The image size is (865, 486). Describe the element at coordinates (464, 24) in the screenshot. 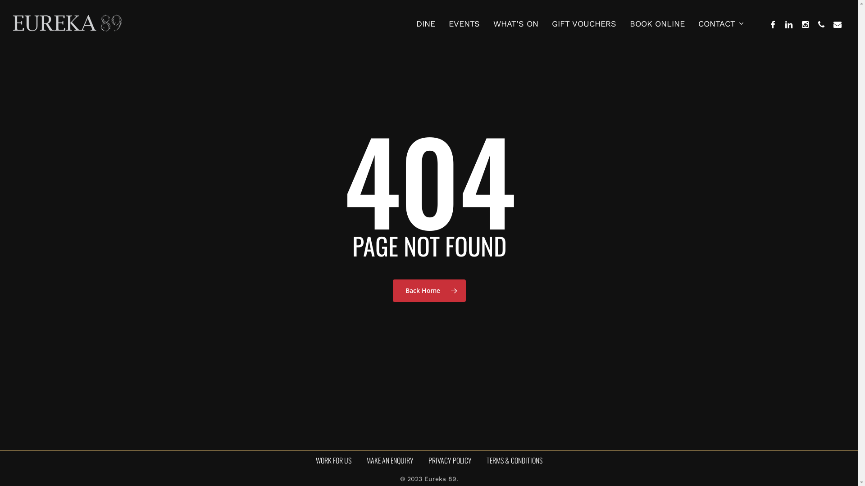

I see `EVENTS` at that location.